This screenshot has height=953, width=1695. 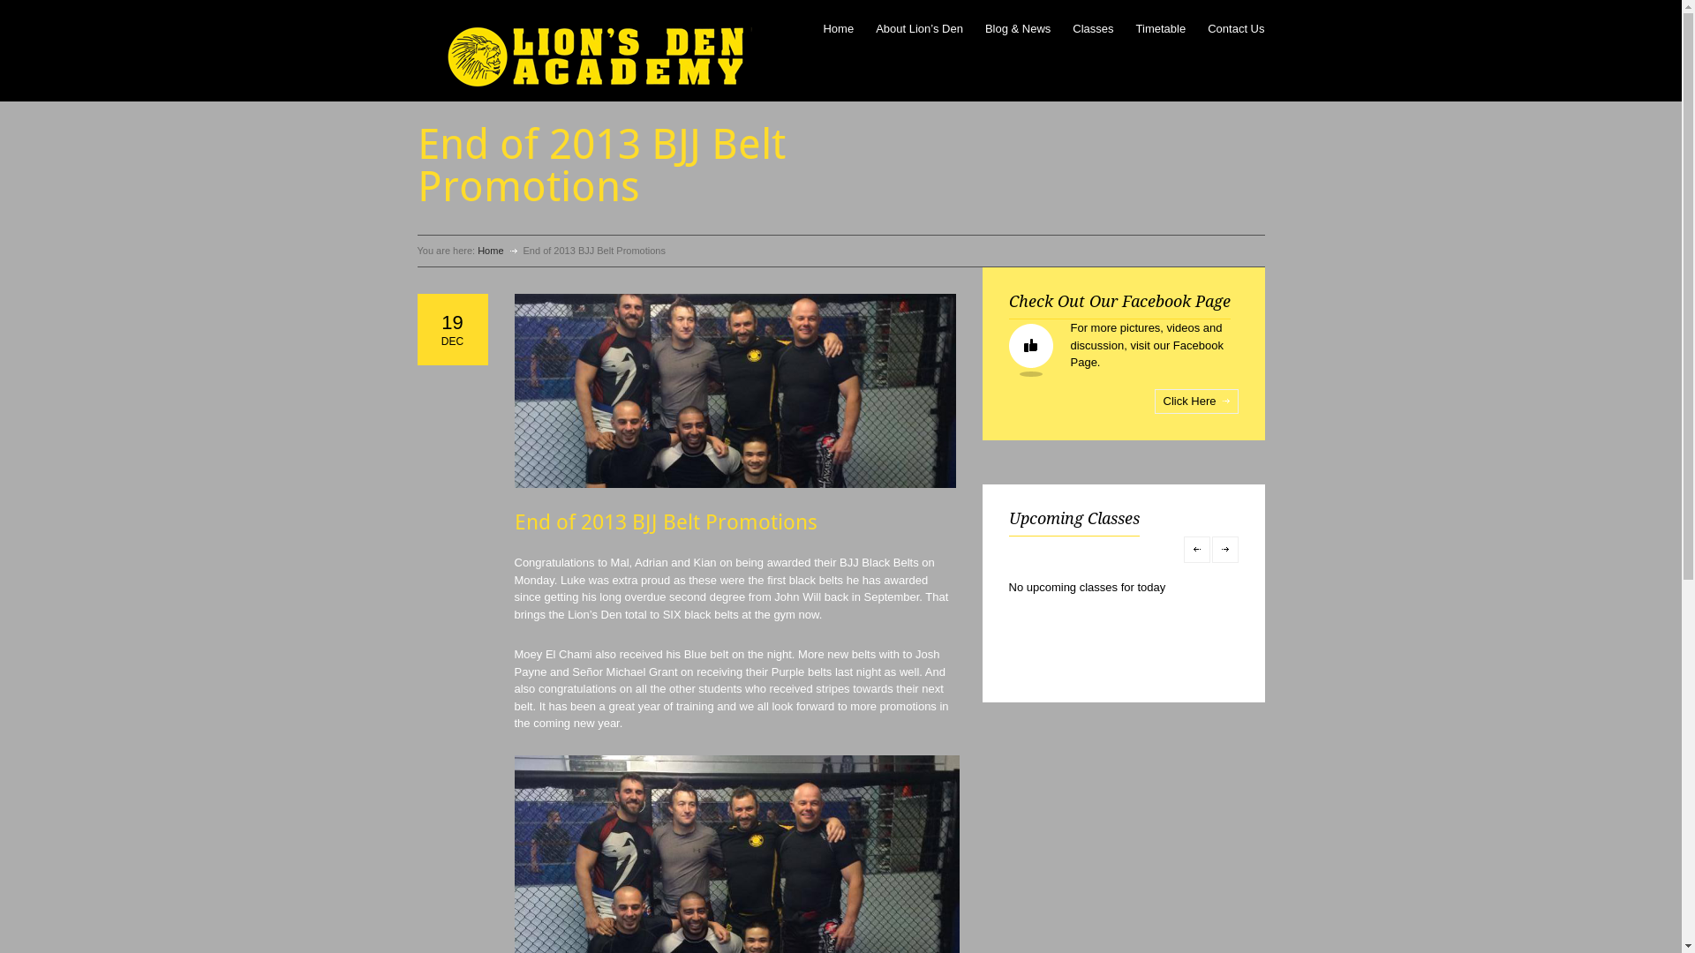 What do you see at coordinates (666, 522) in the screenshot?
I see `End of 2013 BJJ Belt Promotions` at bounding box center [666, 522].